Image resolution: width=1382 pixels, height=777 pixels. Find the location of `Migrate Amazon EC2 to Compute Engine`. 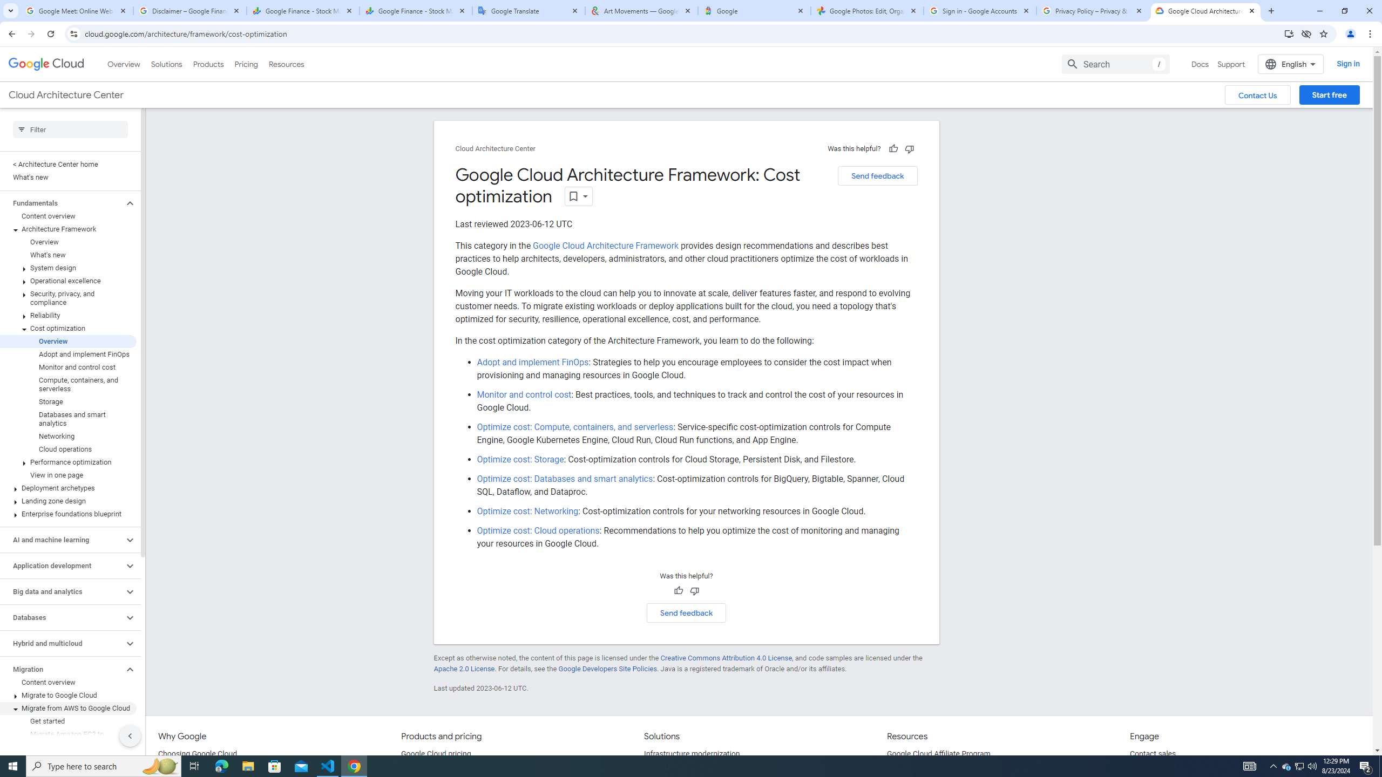

Migrate Amazon EC2 to Compute Engine is located at coordinates (68, 739).